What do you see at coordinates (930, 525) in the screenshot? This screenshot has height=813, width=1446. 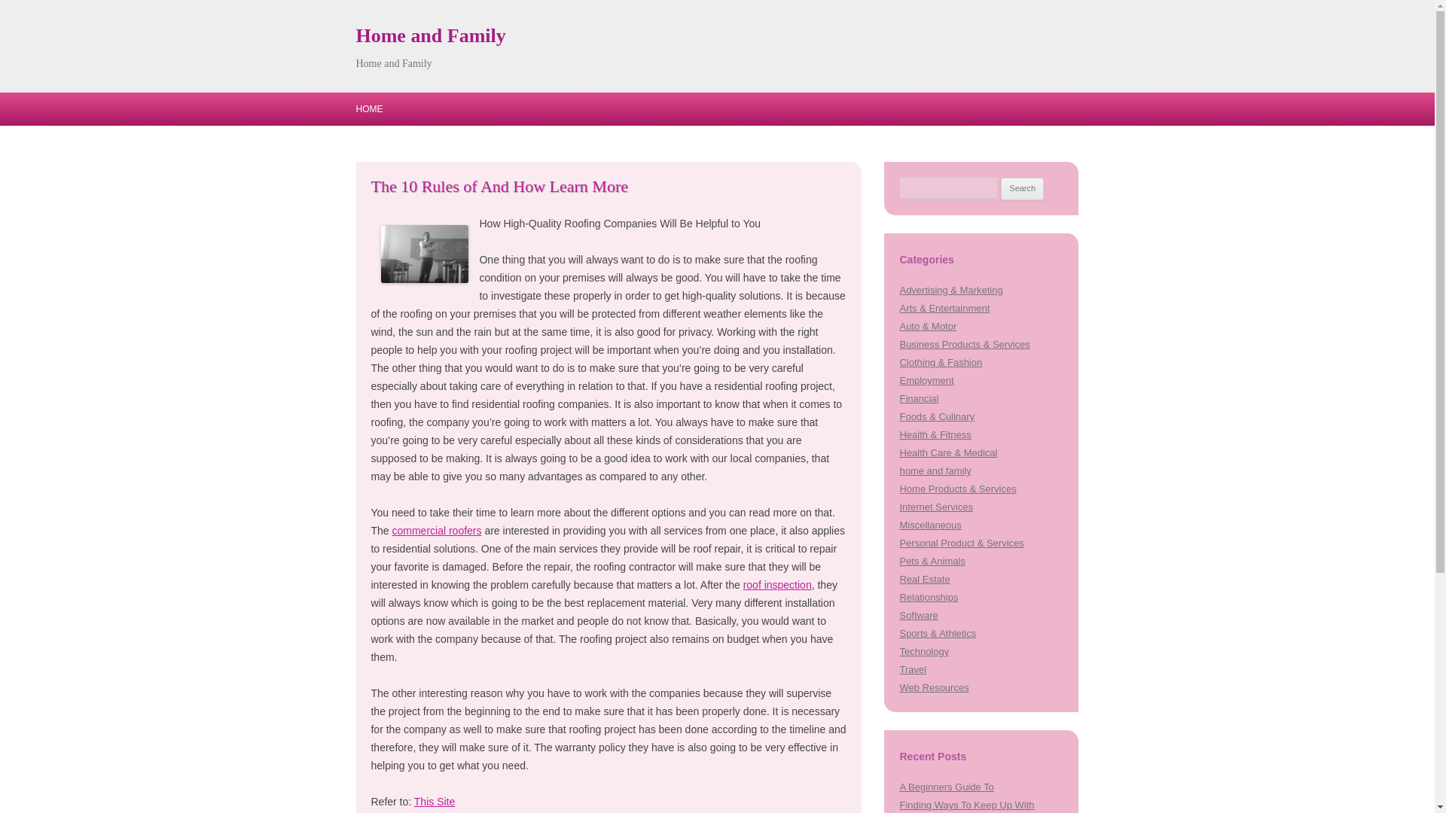 I see `Miscellaneous` at bounding box center [930, 525].